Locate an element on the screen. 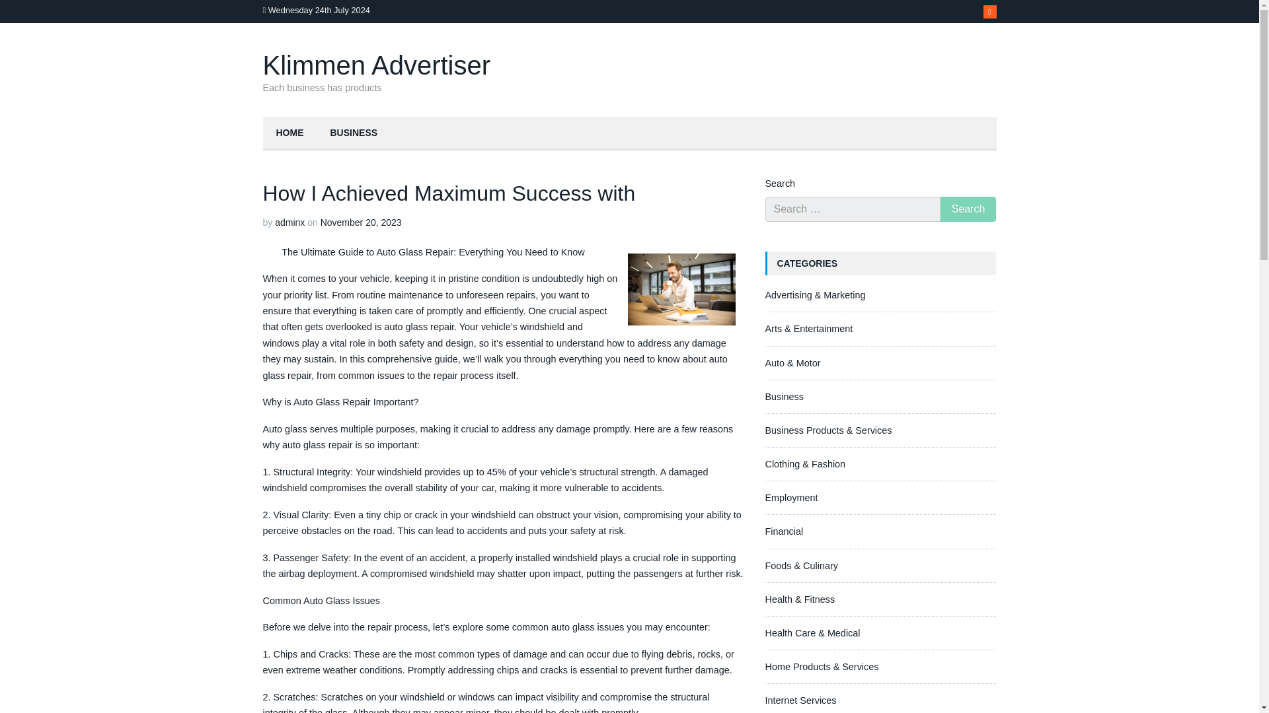  Klimmen Advertiser is located at coordinates (377, 65).